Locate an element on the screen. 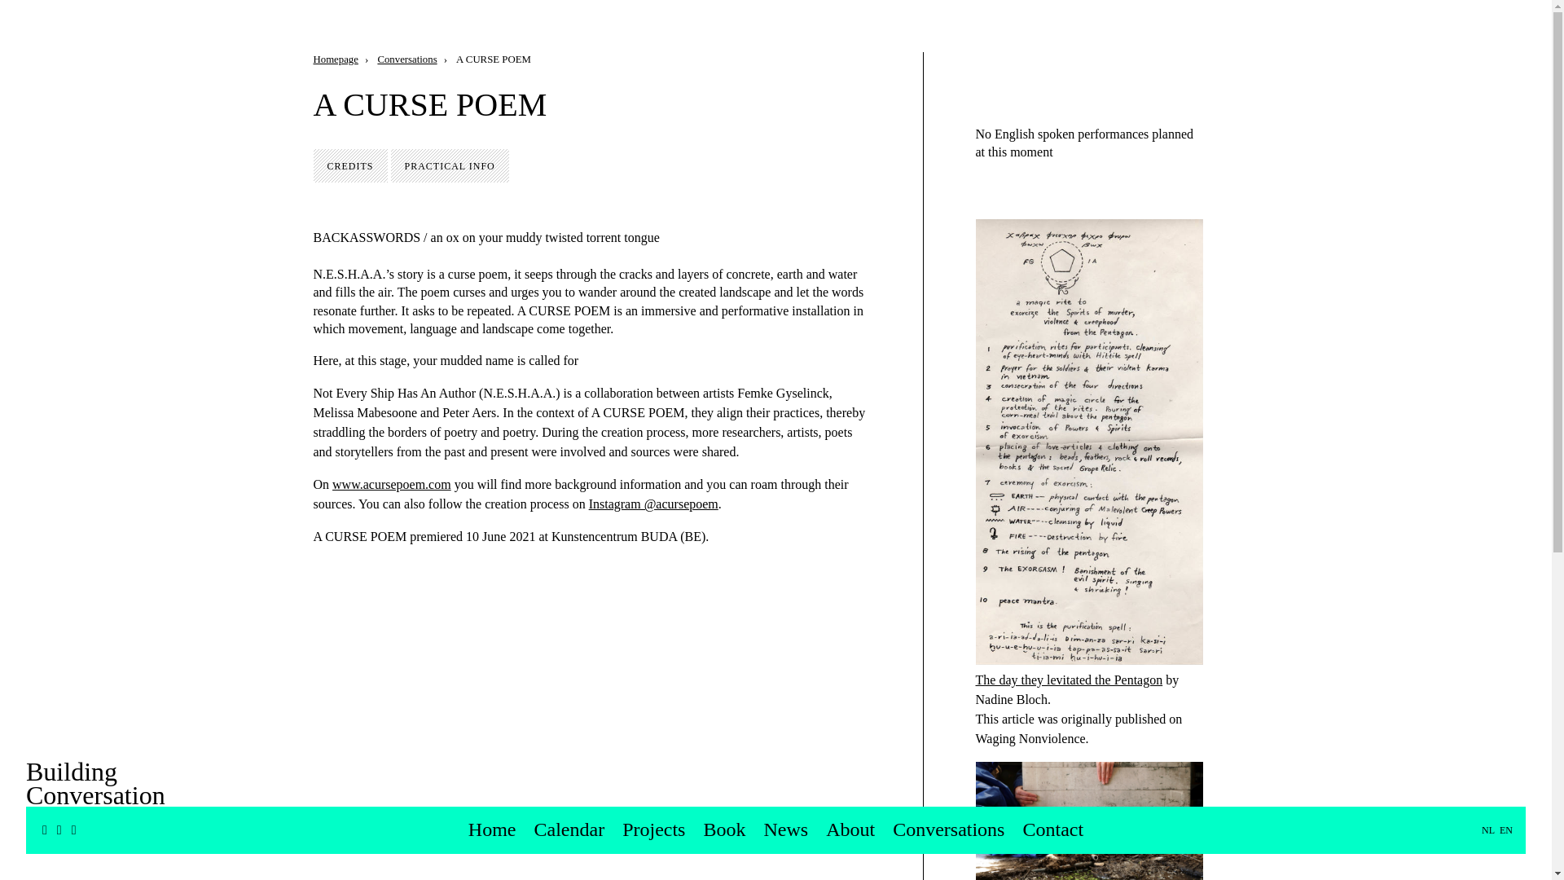  About is located at coordinates (850, 829).